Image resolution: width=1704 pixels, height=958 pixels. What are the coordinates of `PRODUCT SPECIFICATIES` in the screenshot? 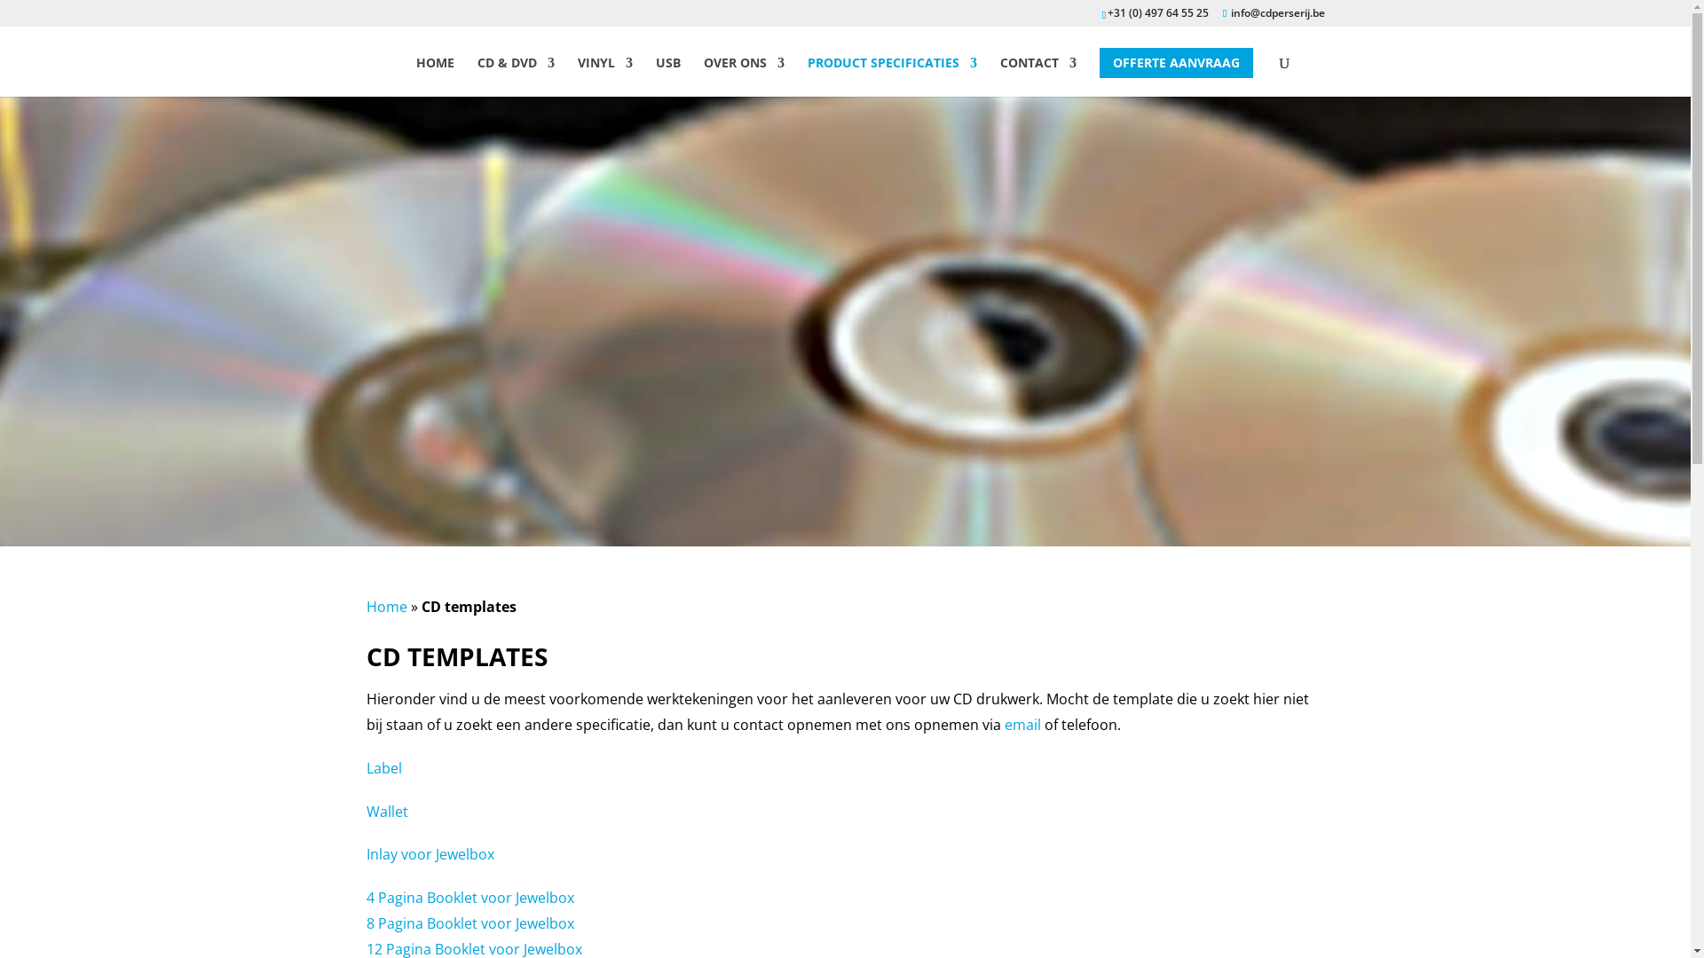 It's located at (893, 70).